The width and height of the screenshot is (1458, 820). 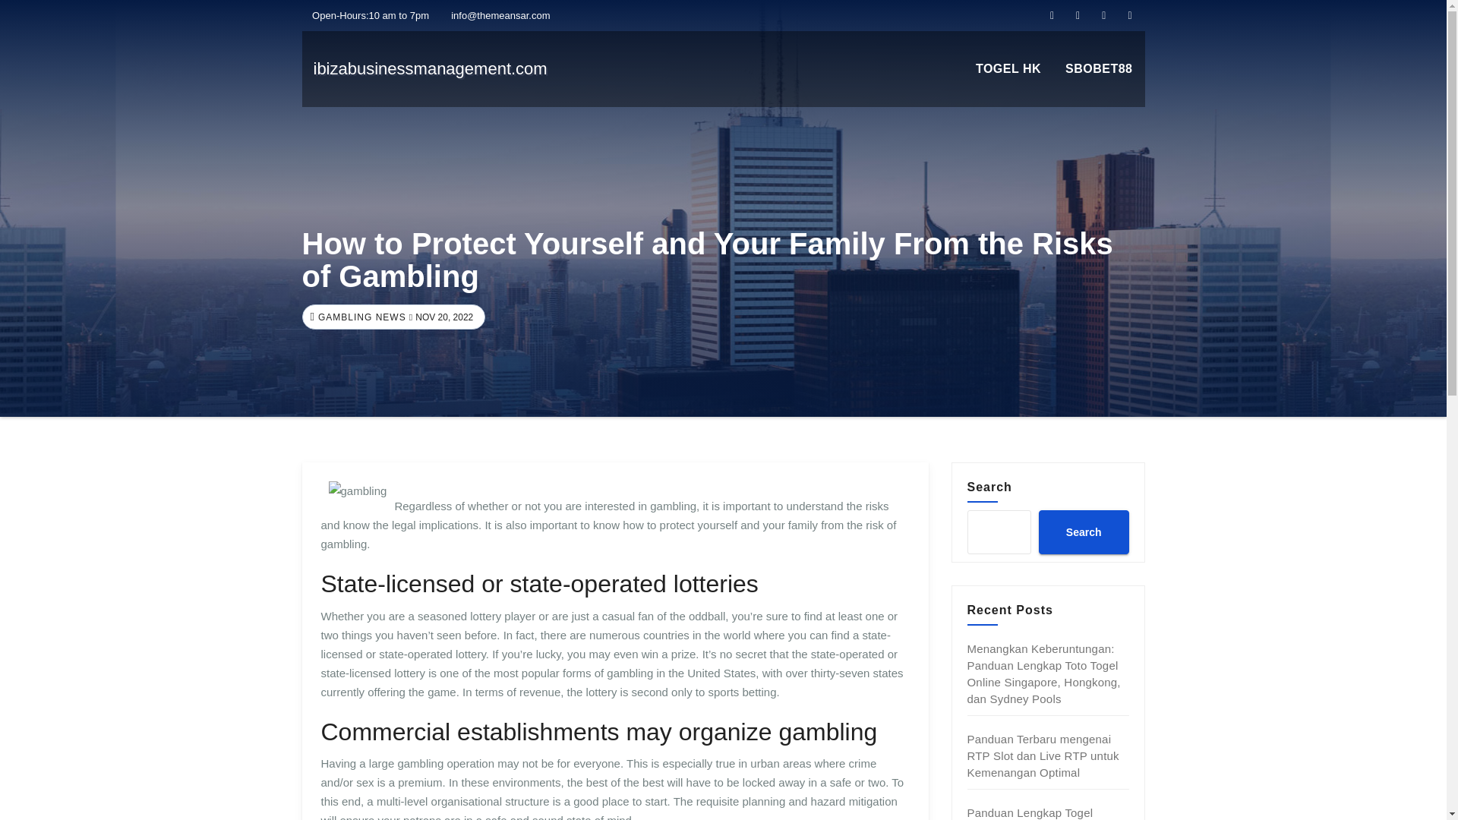 What do you see at coordinates (1098, 69) in the screenshot?
I see `SBOBET88` at bounding box center [1098, 69].